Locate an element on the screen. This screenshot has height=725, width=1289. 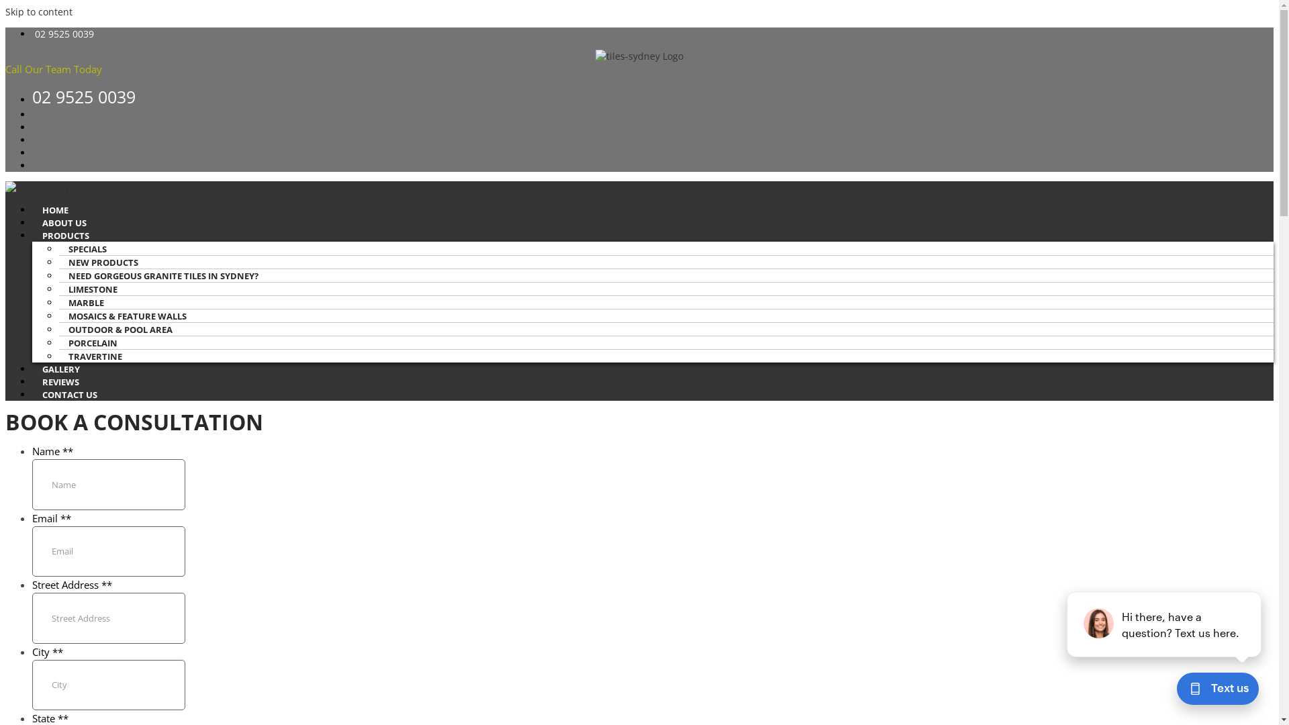
NEED GORGEOUS GRANITE TILES IN SYDNEY? is located at coordinates (169, 276).